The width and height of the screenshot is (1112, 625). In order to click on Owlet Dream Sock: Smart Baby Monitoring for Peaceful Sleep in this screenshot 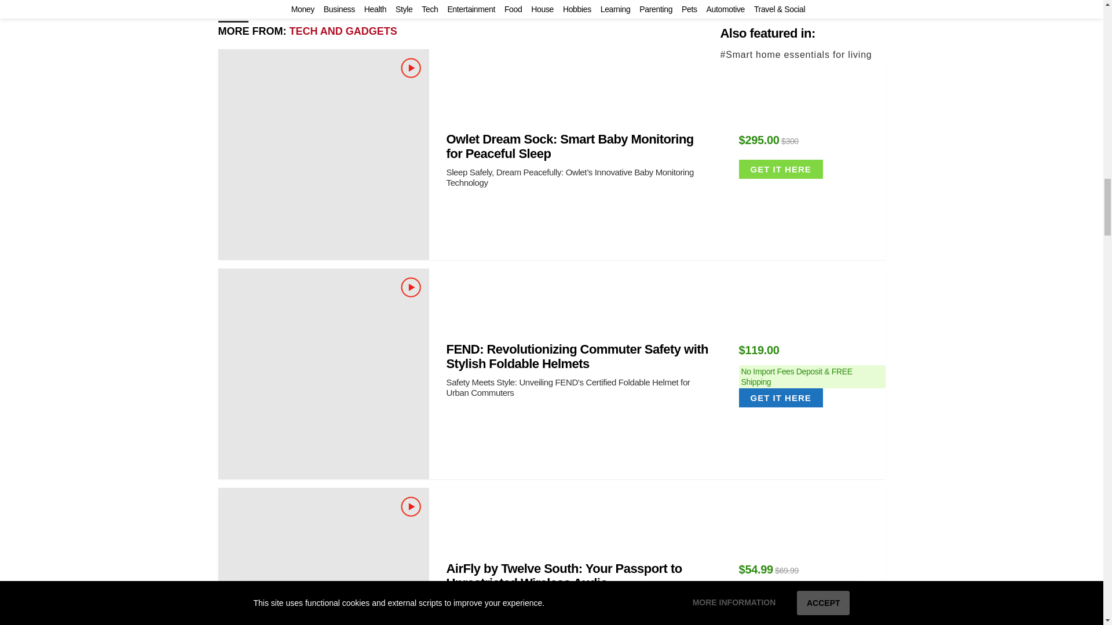, I will do `click(323, 155)`.